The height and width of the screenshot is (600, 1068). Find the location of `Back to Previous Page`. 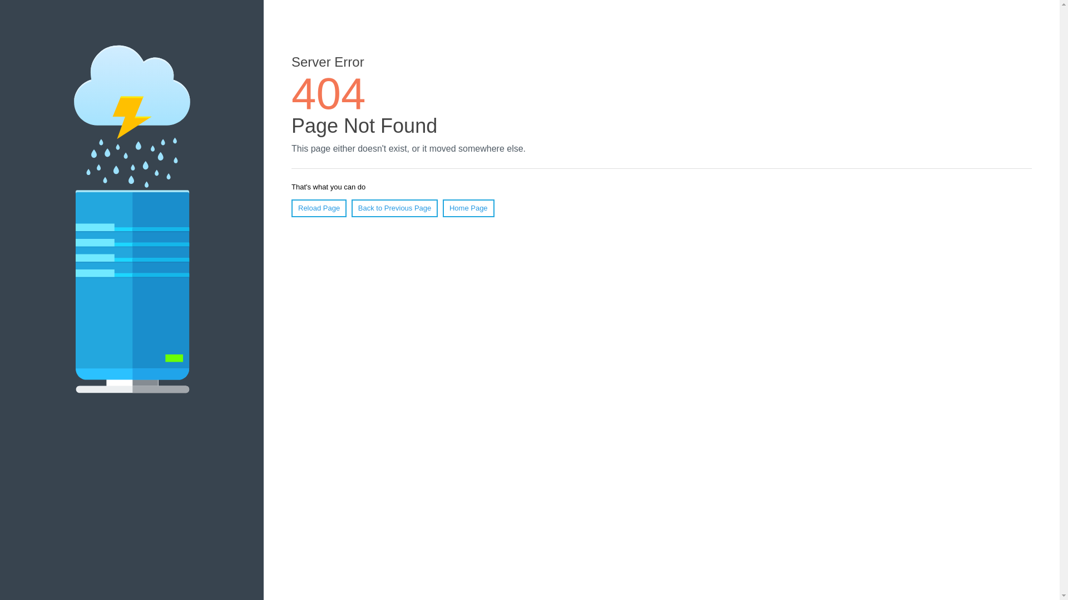

Back to Previous Page is located at coordinates (395, 208).